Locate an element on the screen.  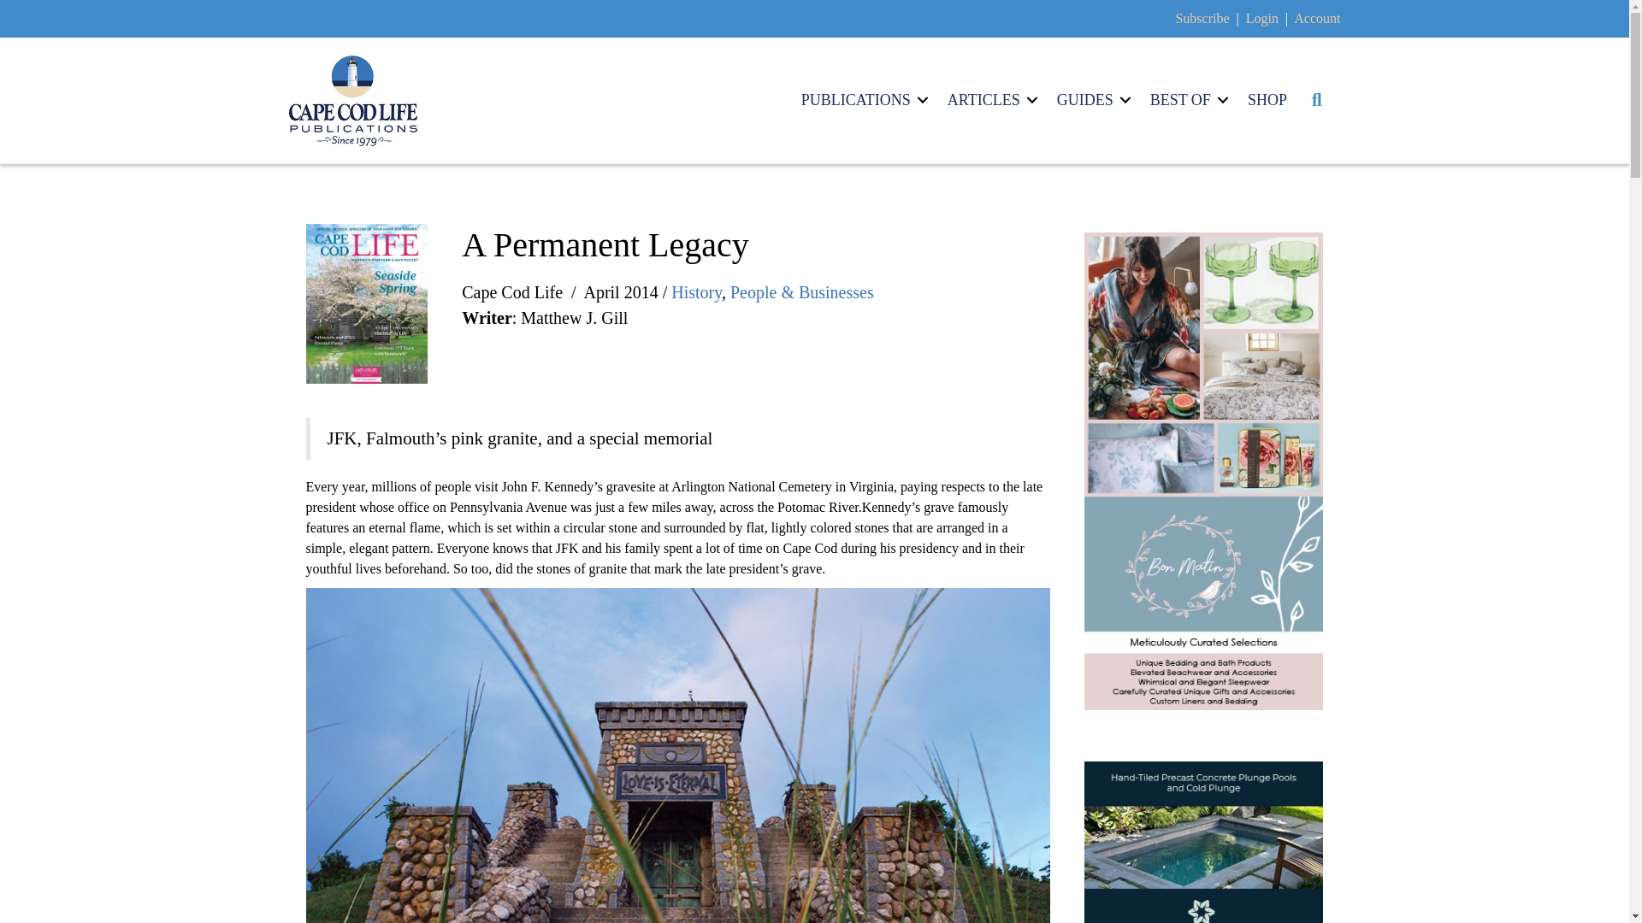
Login is located at coordinates (1262, 18).